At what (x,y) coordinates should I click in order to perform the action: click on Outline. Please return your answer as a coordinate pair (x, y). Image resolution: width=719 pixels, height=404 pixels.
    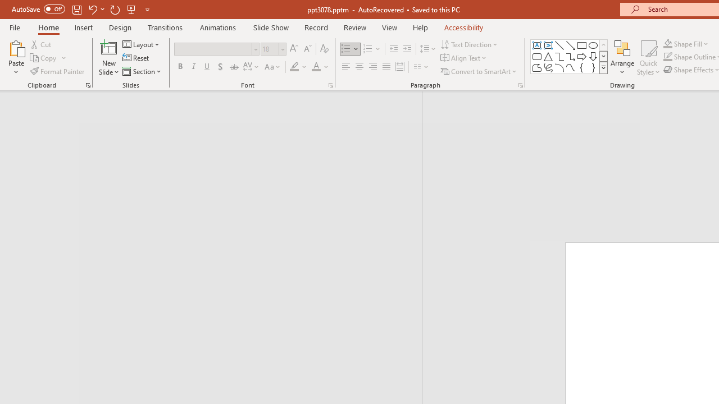
    Looking at the image, I should click on (216, 121).